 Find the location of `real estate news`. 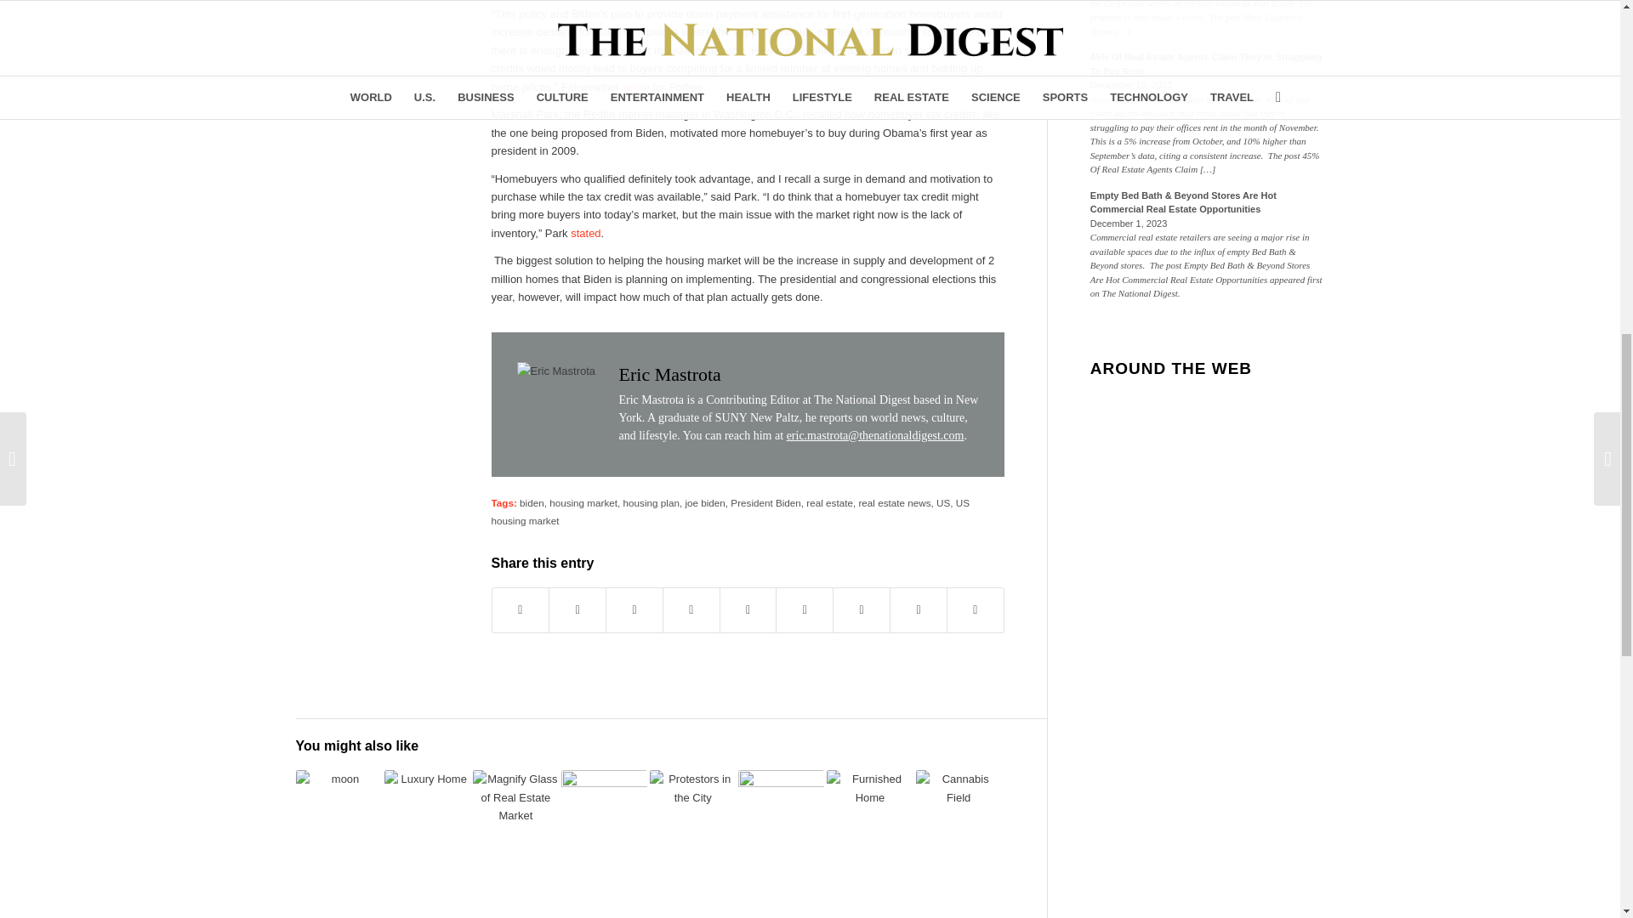

real estate news is located at coordinates (895, 503).